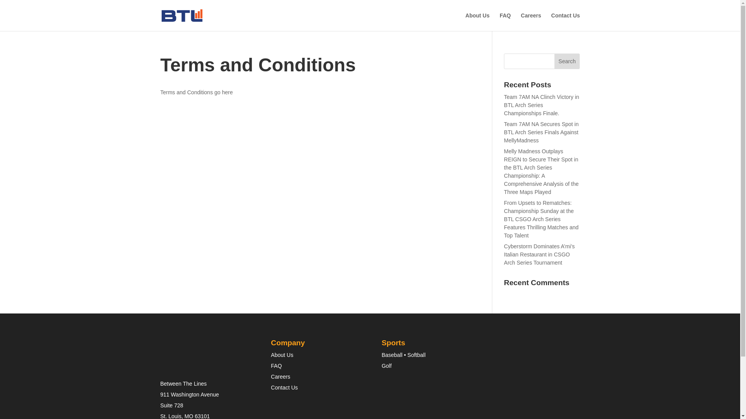 The width and height of the screenshot is (746, 419). What do you see at coordinates (284, 387) in the screenshot?
I see `Contact Us` at bounding box center [284, 387].